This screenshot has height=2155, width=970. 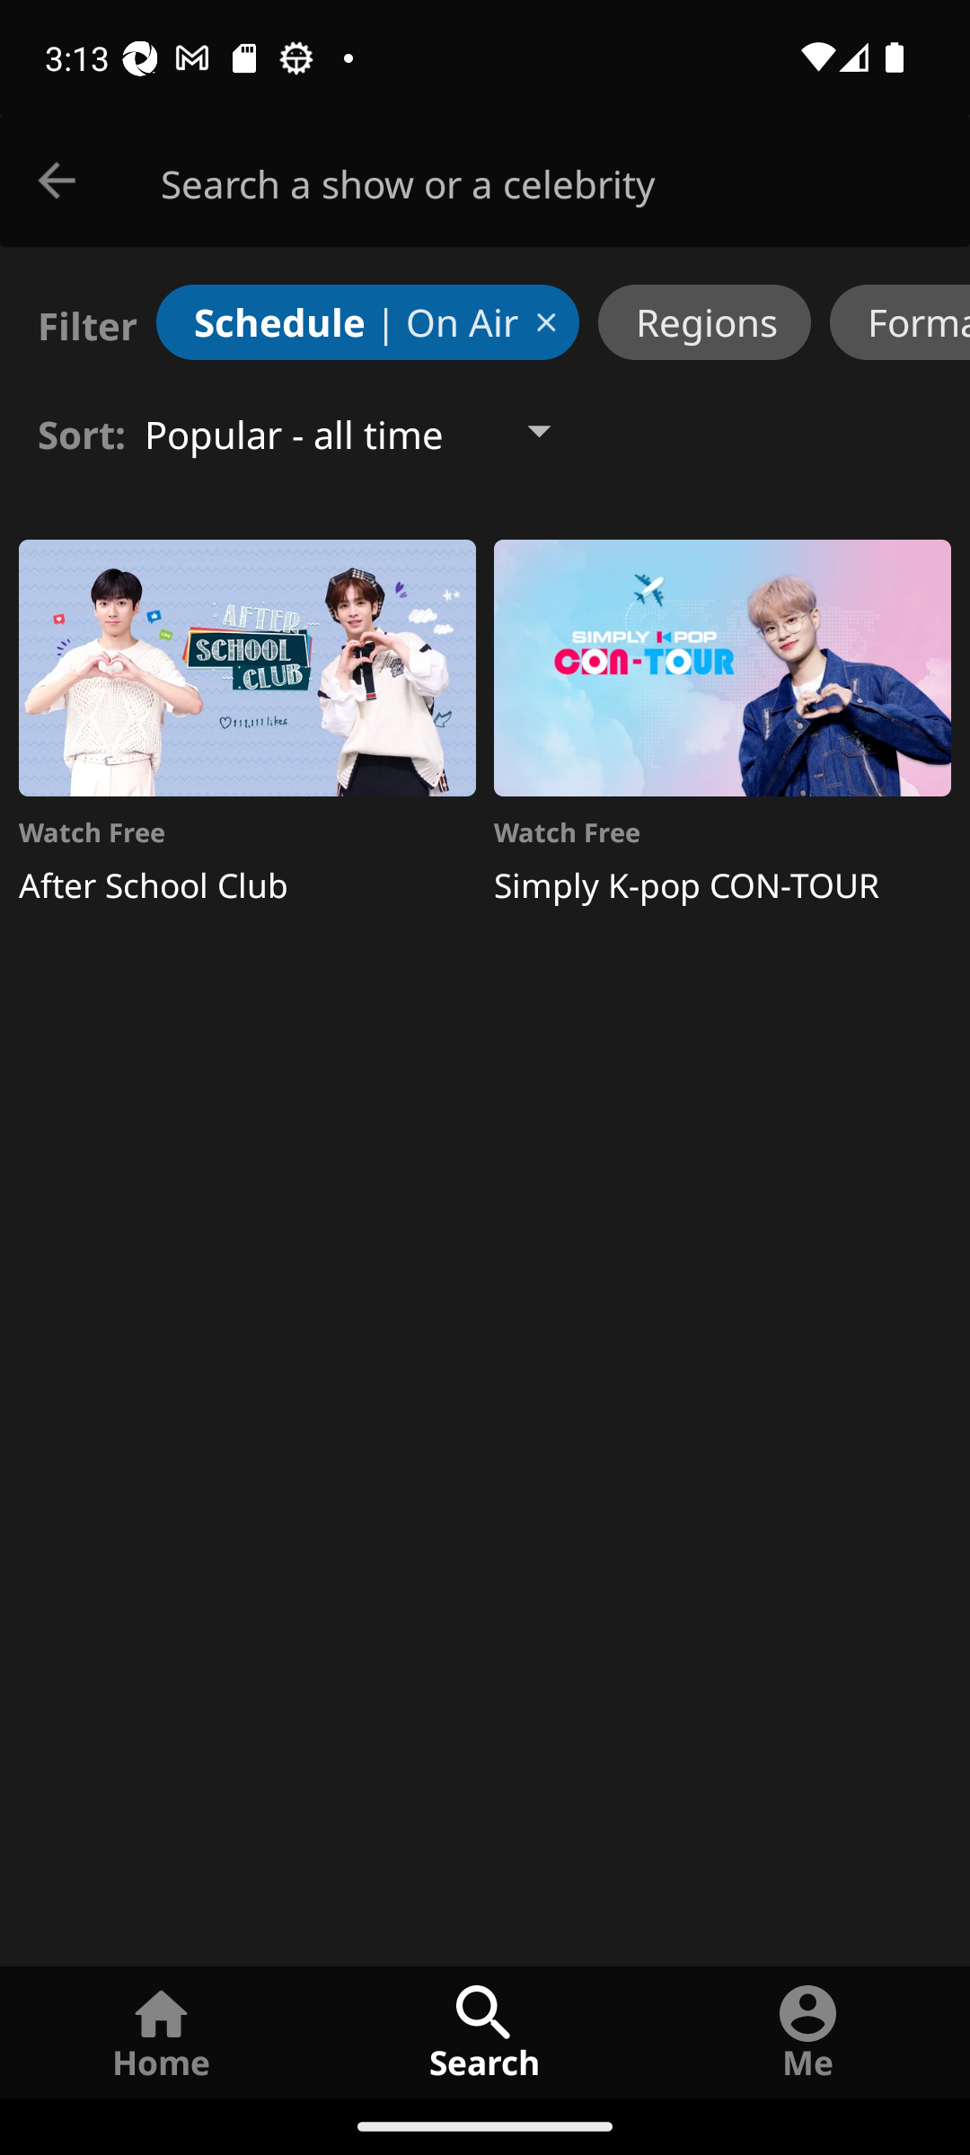 I want to click on Search a show or a celebrity, so click(x=566, y=181).